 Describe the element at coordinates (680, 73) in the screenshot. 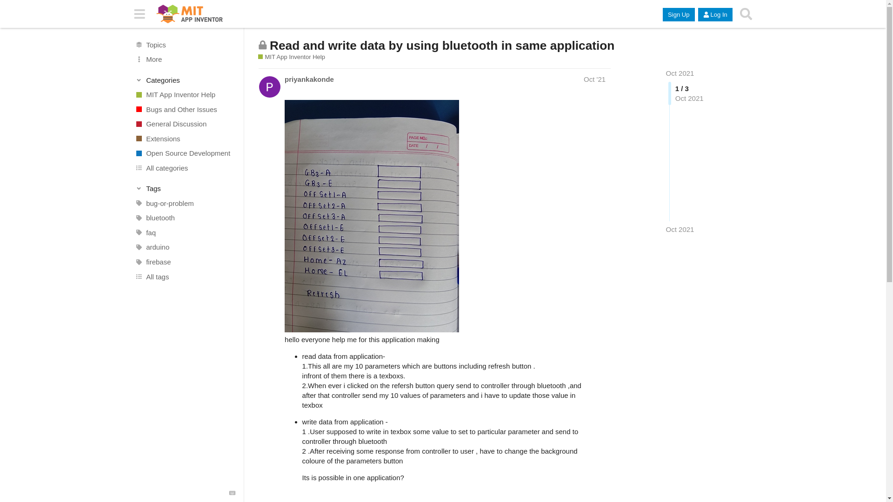

I see `Oct 2021` at that location.